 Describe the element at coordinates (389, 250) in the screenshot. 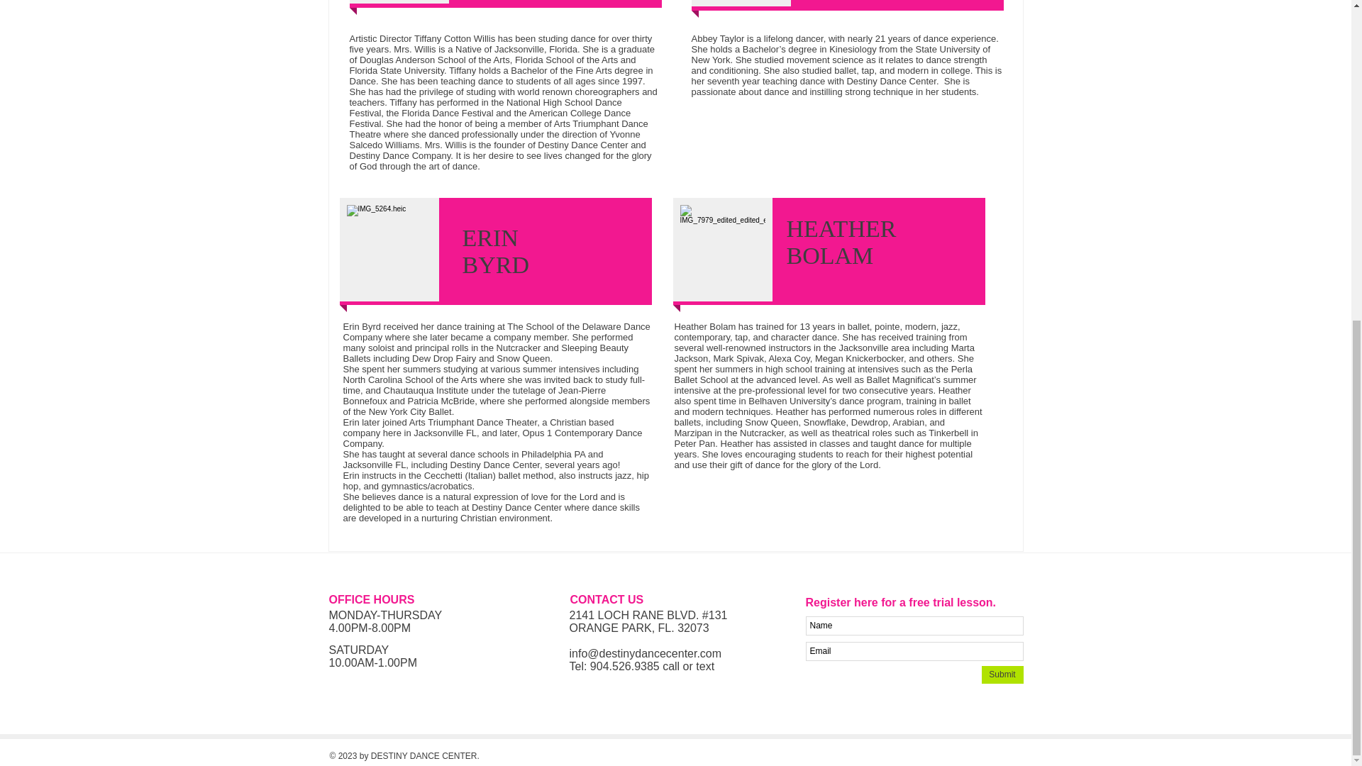

I see `photo-5.JPG` at that location.